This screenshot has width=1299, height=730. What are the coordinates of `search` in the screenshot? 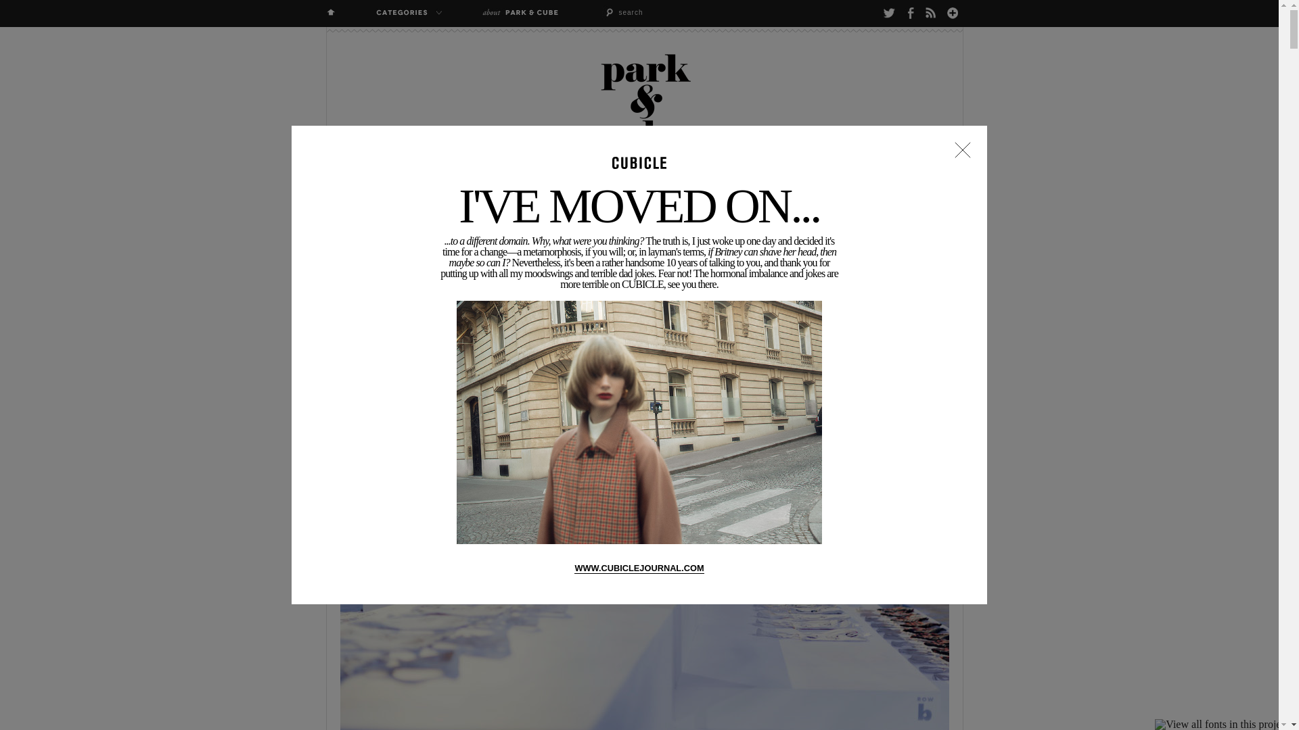 It's located at (654, 12).